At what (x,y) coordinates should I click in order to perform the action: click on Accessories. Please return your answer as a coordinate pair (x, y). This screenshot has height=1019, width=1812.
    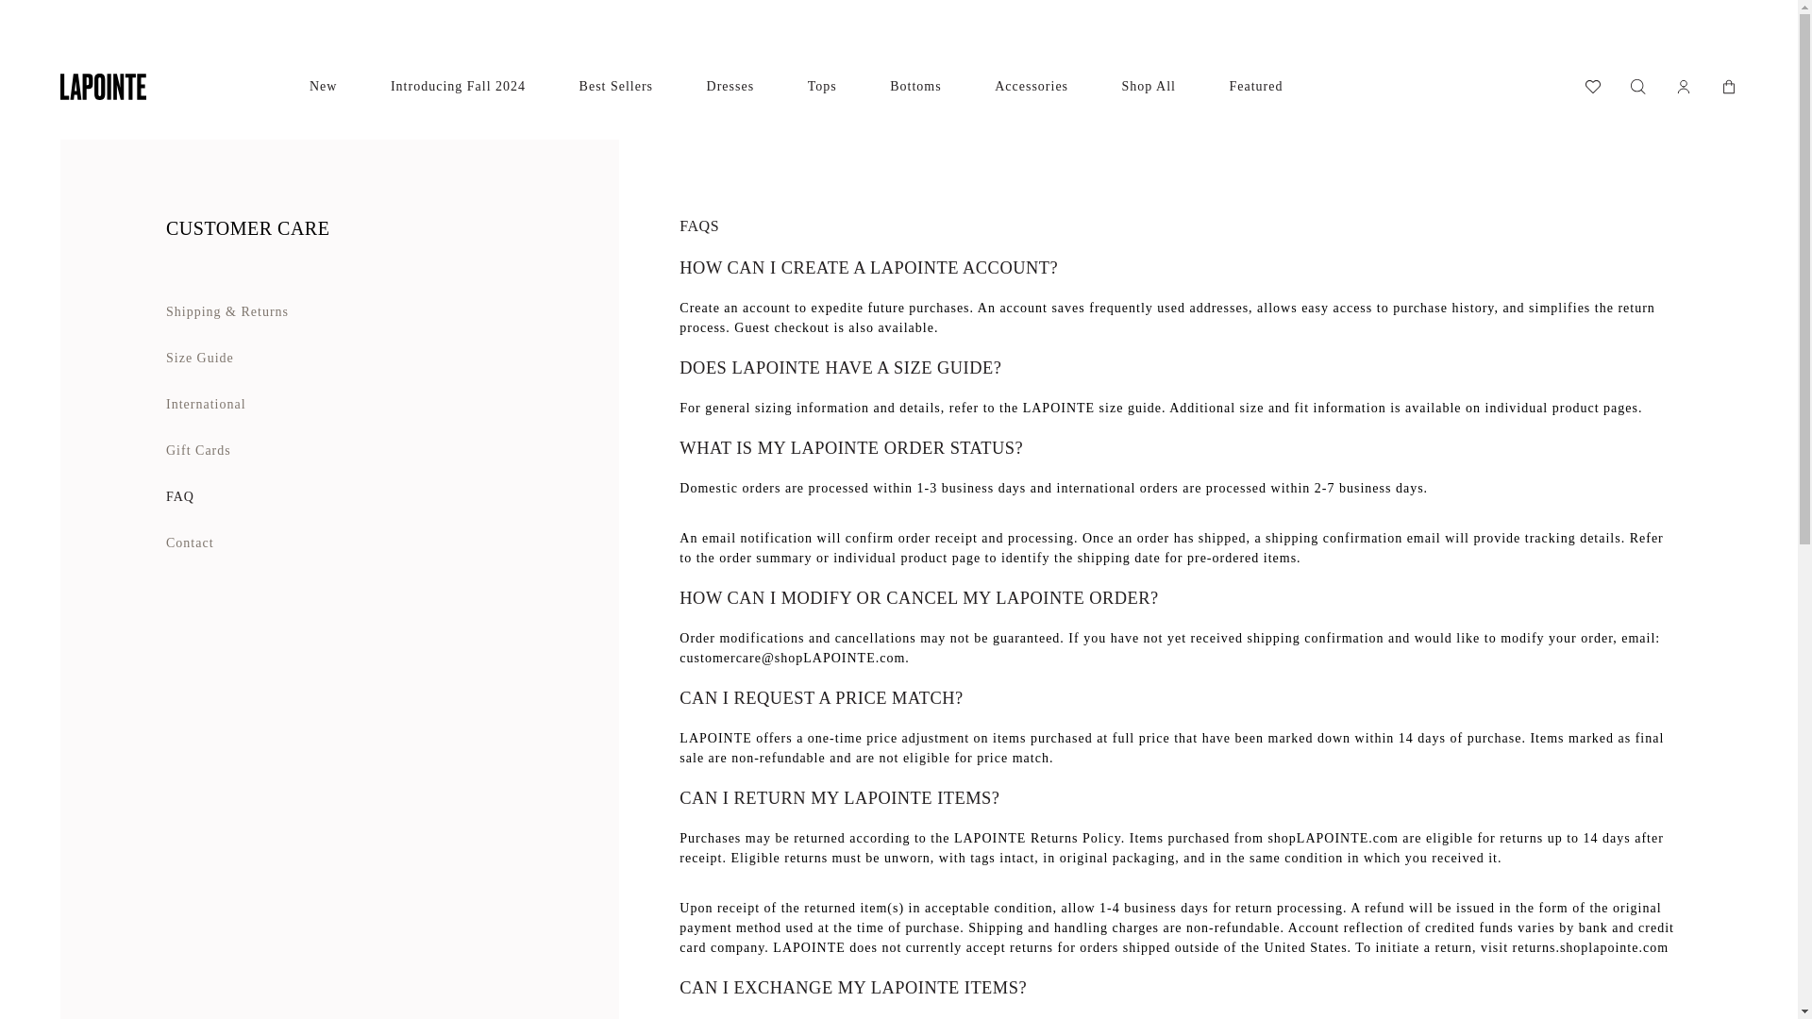
    Looking at the image, I should click on (1032, 87).